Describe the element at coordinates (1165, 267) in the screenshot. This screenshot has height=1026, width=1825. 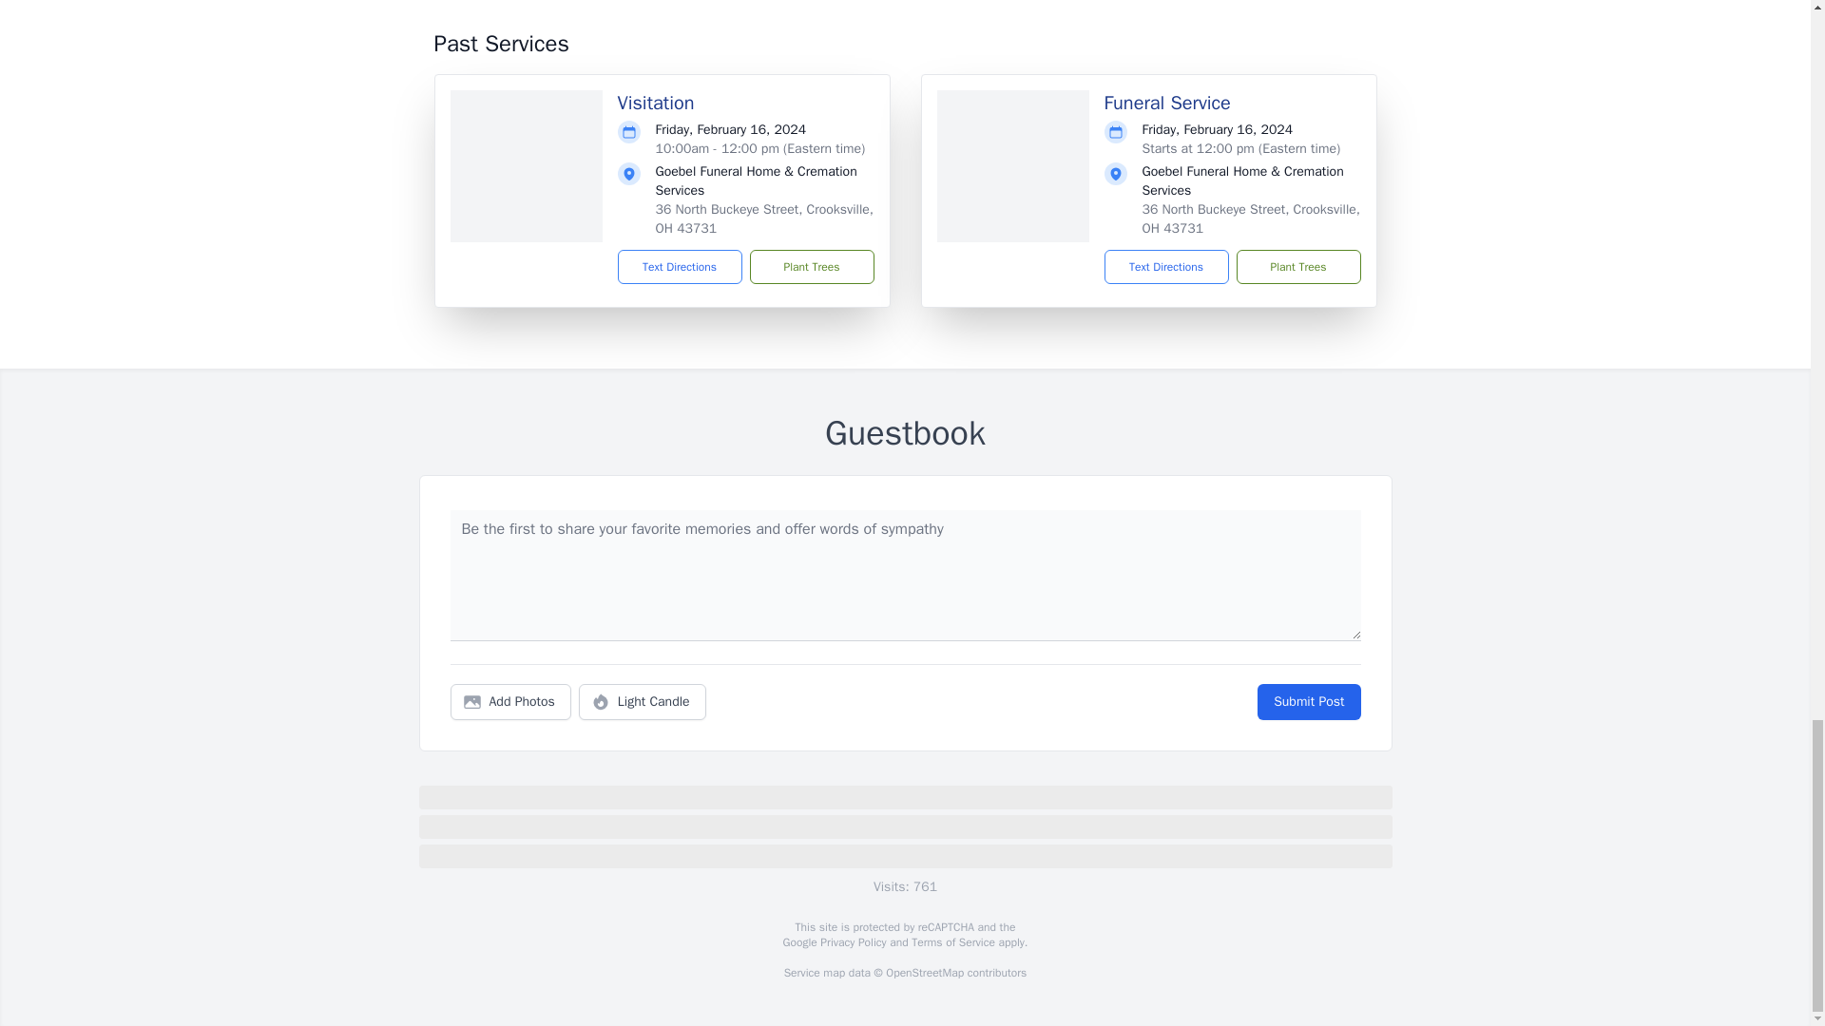
I see `Text Directions` at that location.